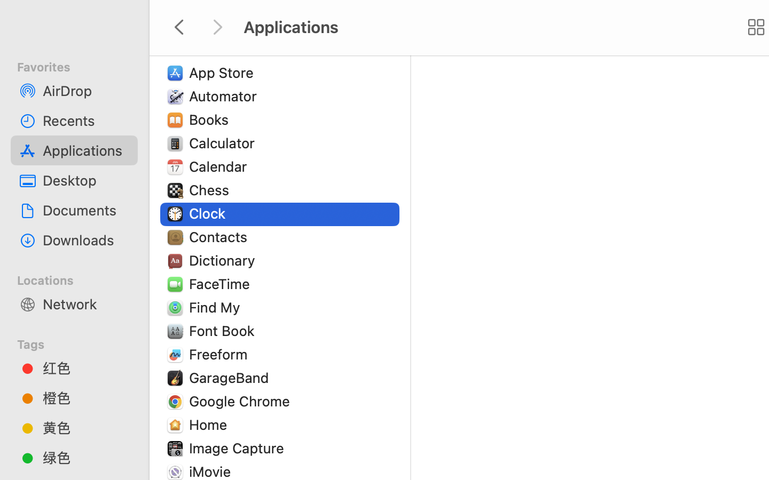 The width and height of the screenshot is (769, 480). Describe the element at coordinates (239, 448) in the screenshot. I see `Image Capture` at that location.